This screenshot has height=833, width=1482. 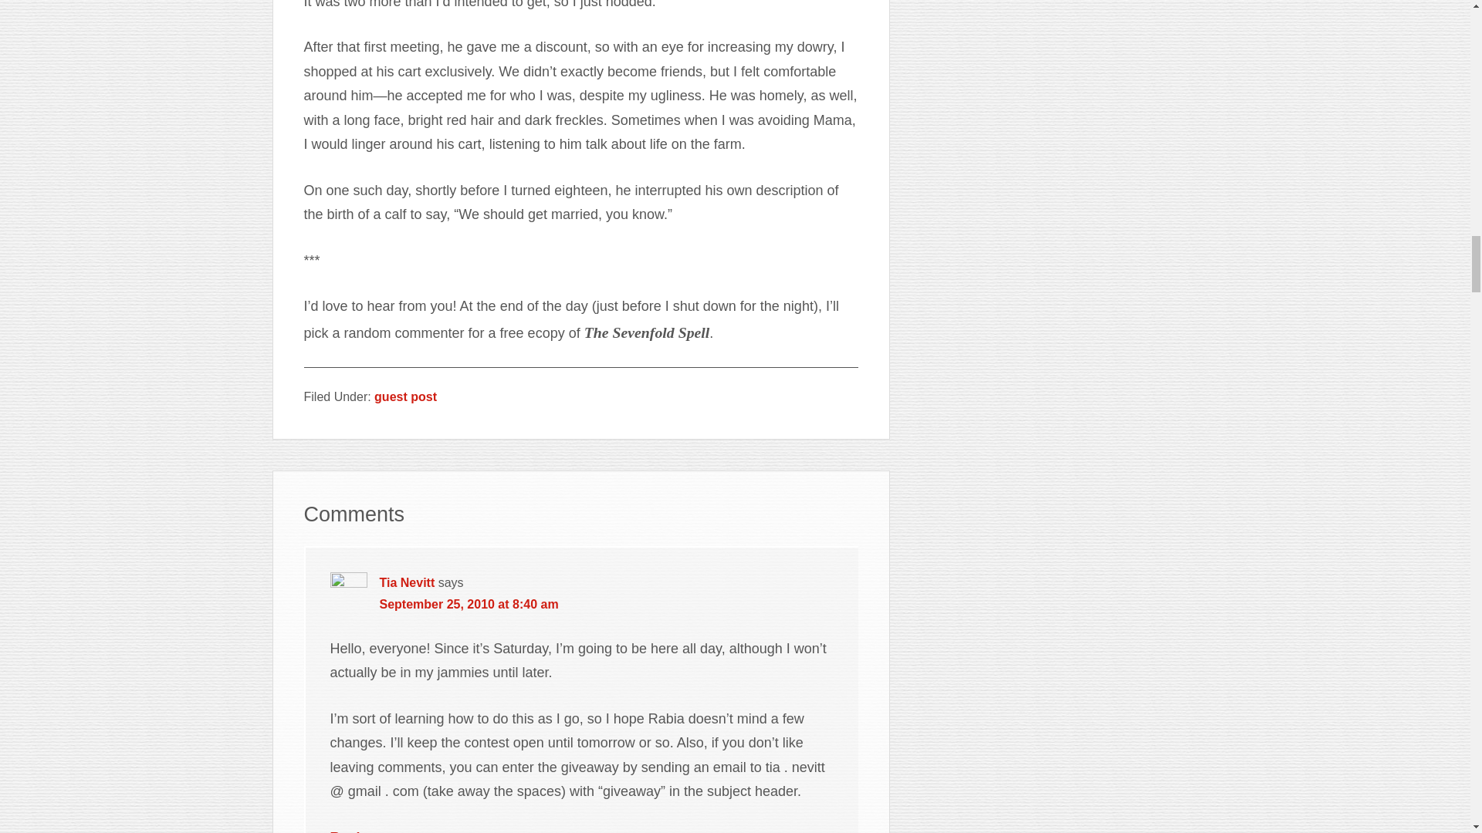 What do you see at coordinates (408, 582) in the screenshot?
I see `Tia Nevitt` at bounding box center [408, 582].